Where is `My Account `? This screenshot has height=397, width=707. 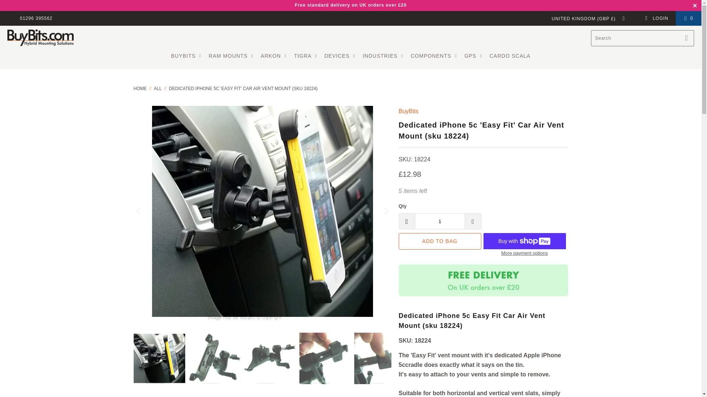
My Account  is located at coordinates (656, 18).